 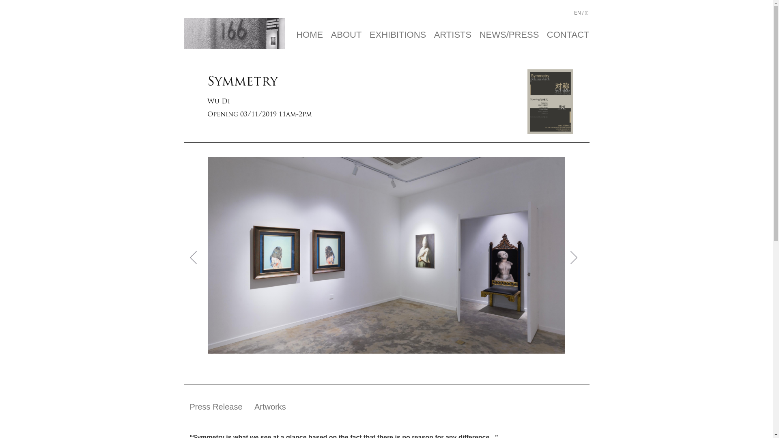 What do you see at coordinates (453, 35) in the screenshot?
I see `ARTISTS` at bounding box center [453, 35].